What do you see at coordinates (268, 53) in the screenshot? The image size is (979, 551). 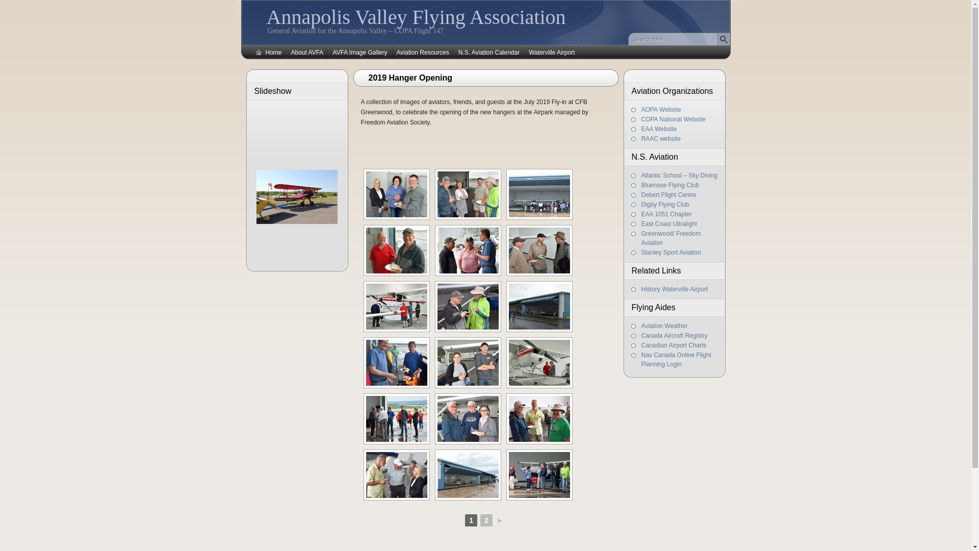 I see `Home` at bounding box center [268, 53].